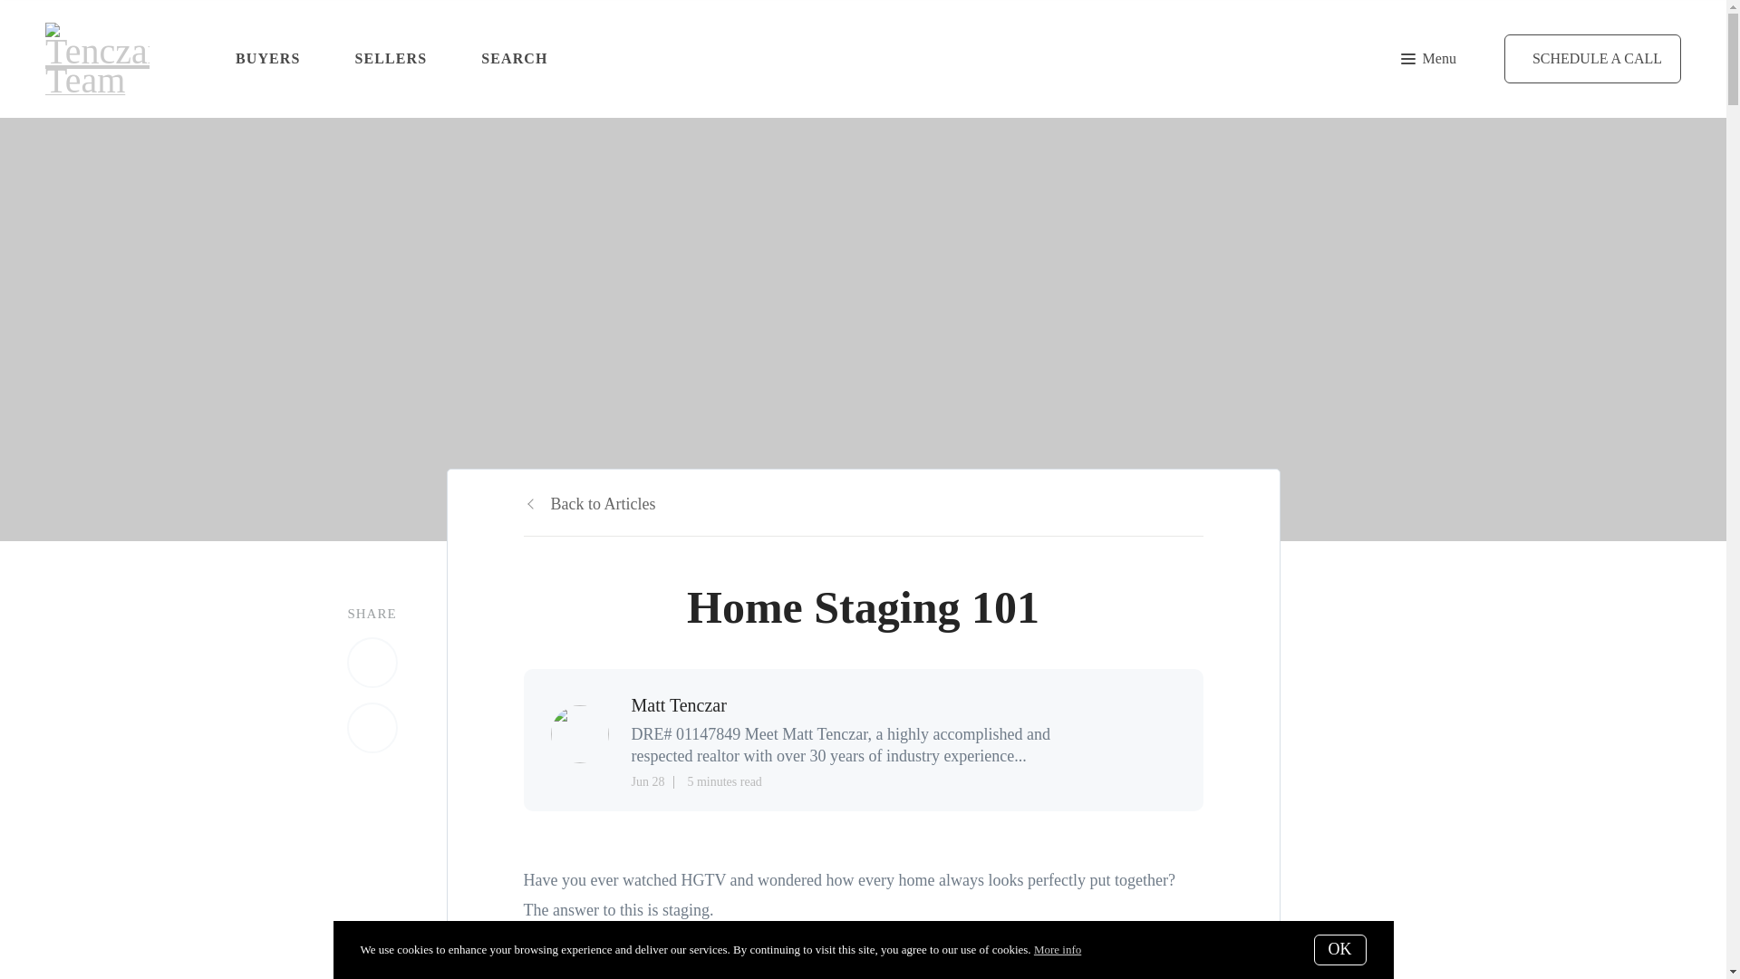 The width and height of the screenshot is (1740, 979). What do you see at coordinates (1592, 58) in the screenshot?
I see `SCHEDULE A CALL` at bounding box center [1592, 58].